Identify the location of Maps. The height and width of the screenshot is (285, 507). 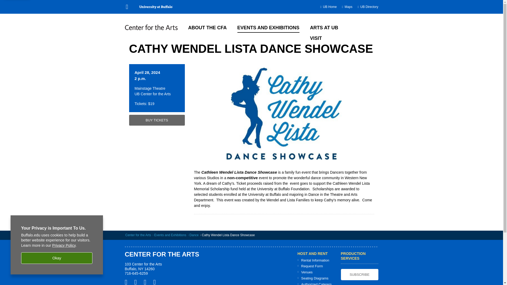
(349, 7).